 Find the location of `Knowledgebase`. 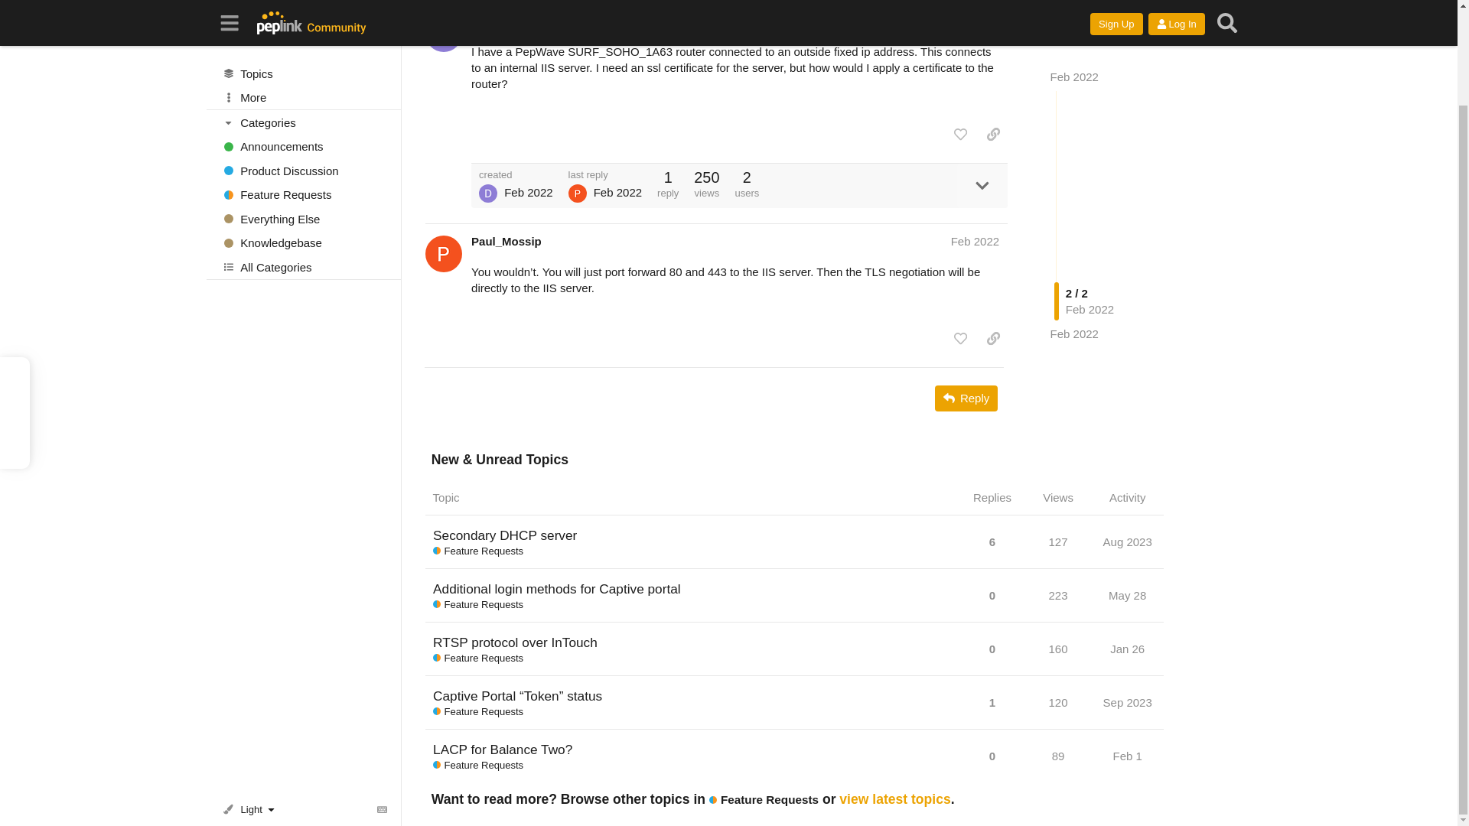

Knowledgebase is located at coordinates (304, 133).